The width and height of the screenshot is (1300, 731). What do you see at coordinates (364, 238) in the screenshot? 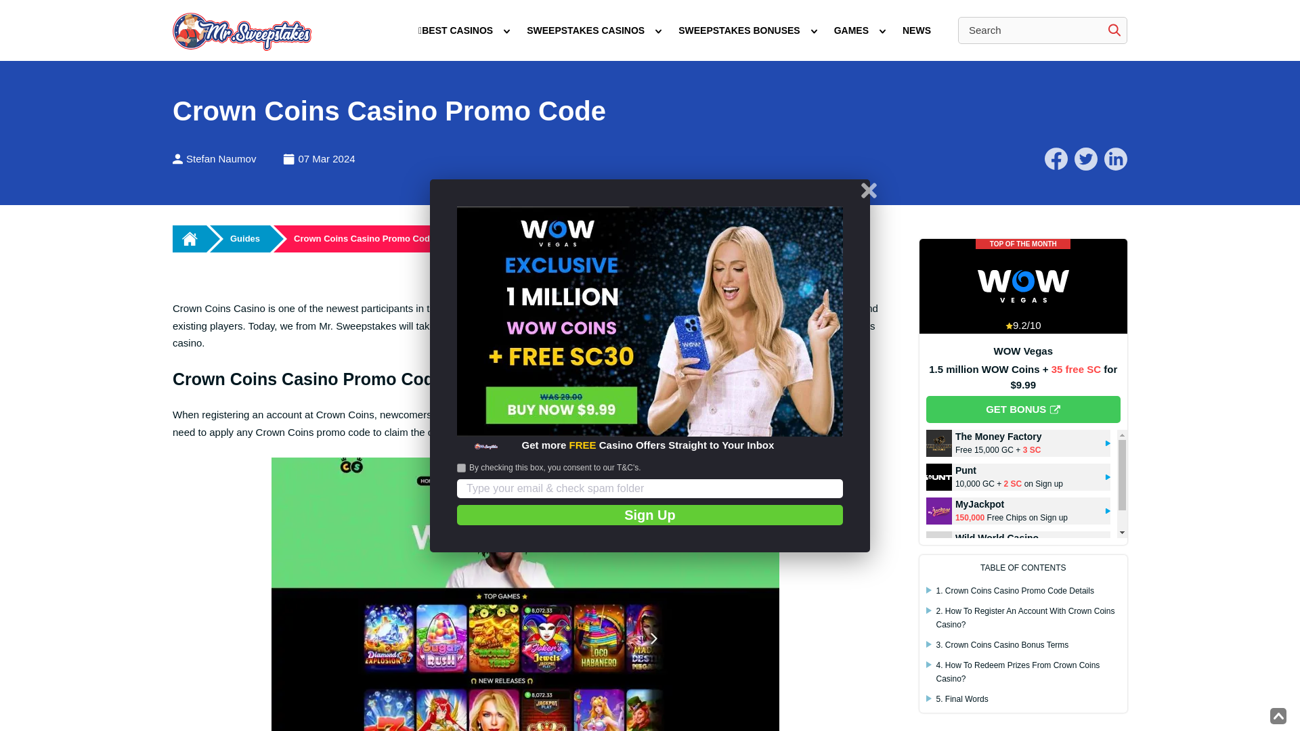
I see `Crown Coins Casino Promo Code` at bounding box center [364, 238].